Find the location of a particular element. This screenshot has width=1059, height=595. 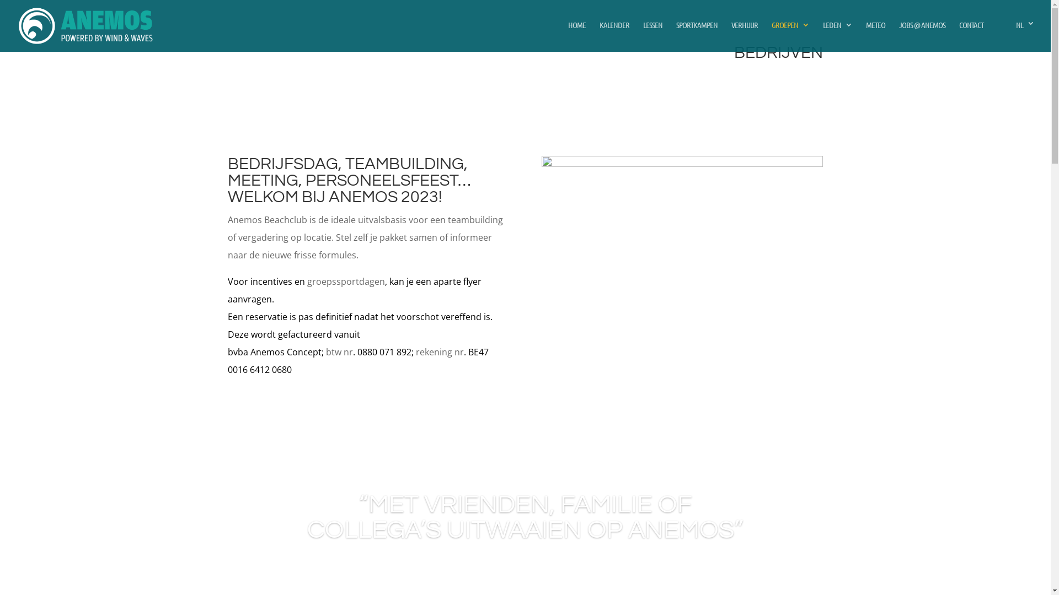

SPORTKAMPEN is located at coordinates (697, 34).